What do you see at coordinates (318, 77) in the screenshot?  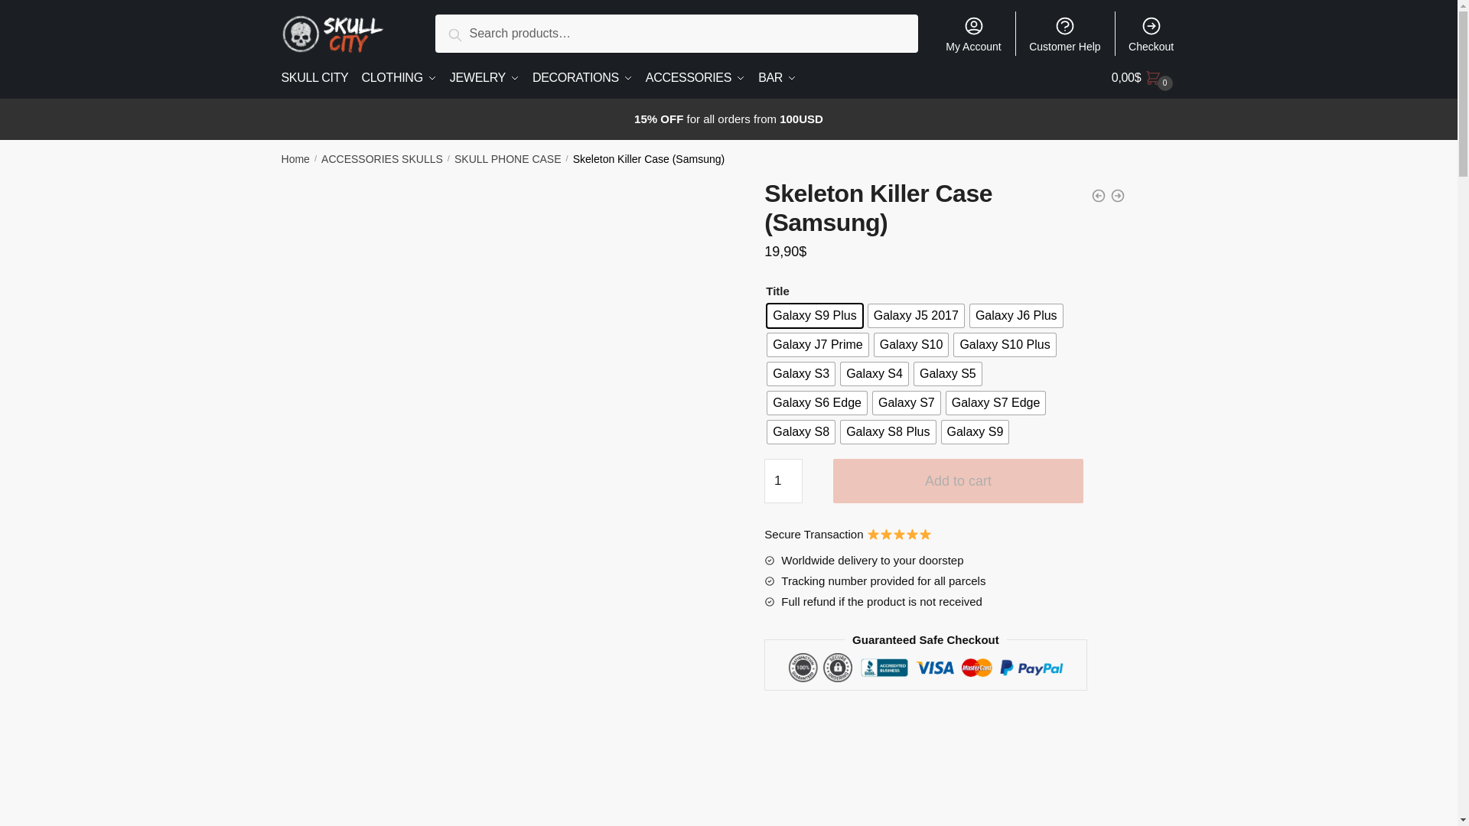 I see `SKULL CITY` at bounding box center [318, 77].